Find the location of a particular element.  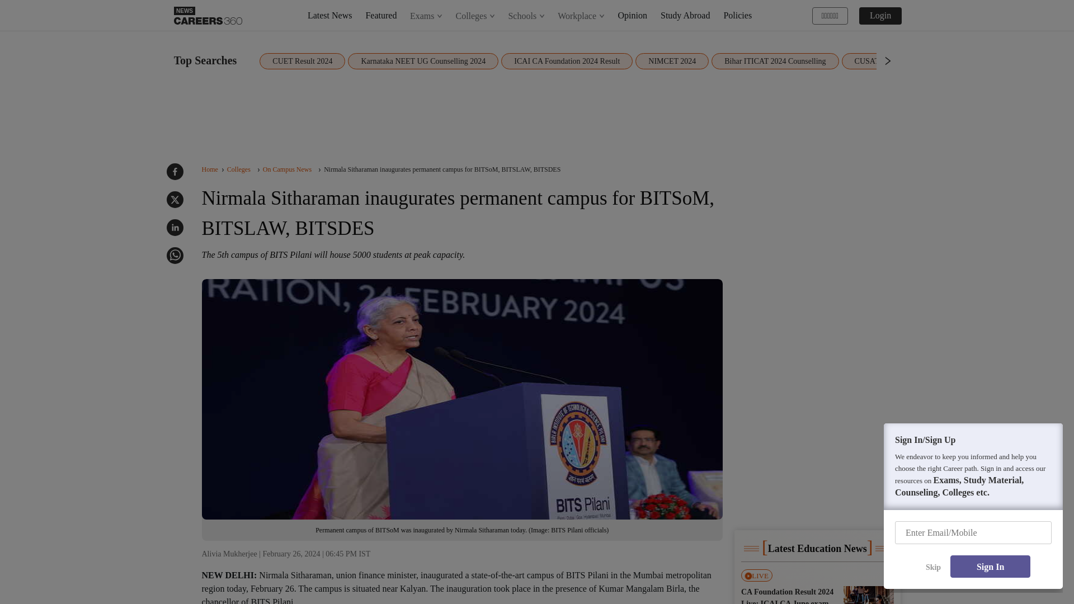

Study Abroad is located at coordinates (685, 15).